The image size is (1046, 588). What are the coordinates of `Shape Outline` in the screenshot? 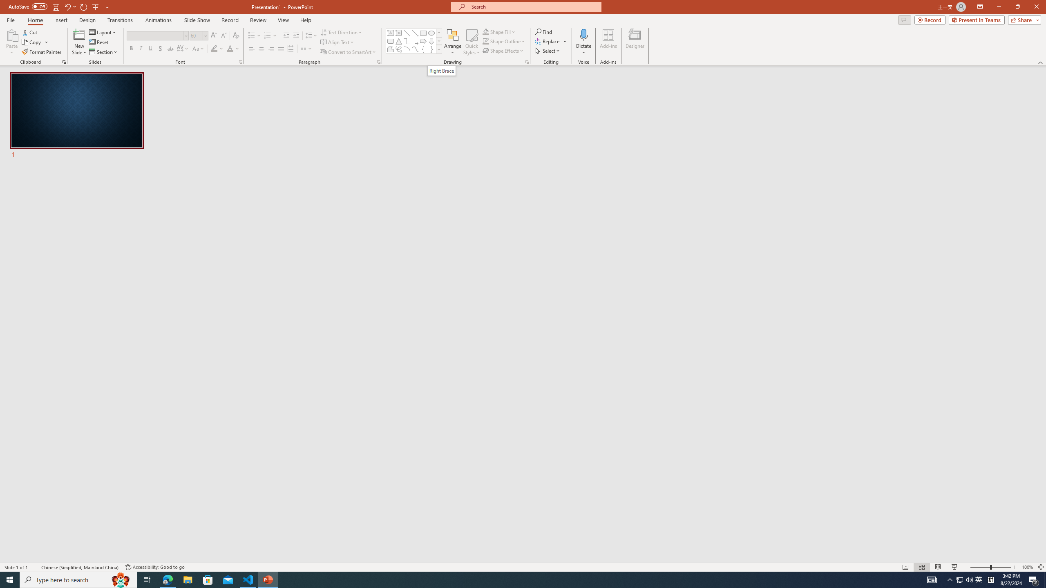 It's located at (504, 41).